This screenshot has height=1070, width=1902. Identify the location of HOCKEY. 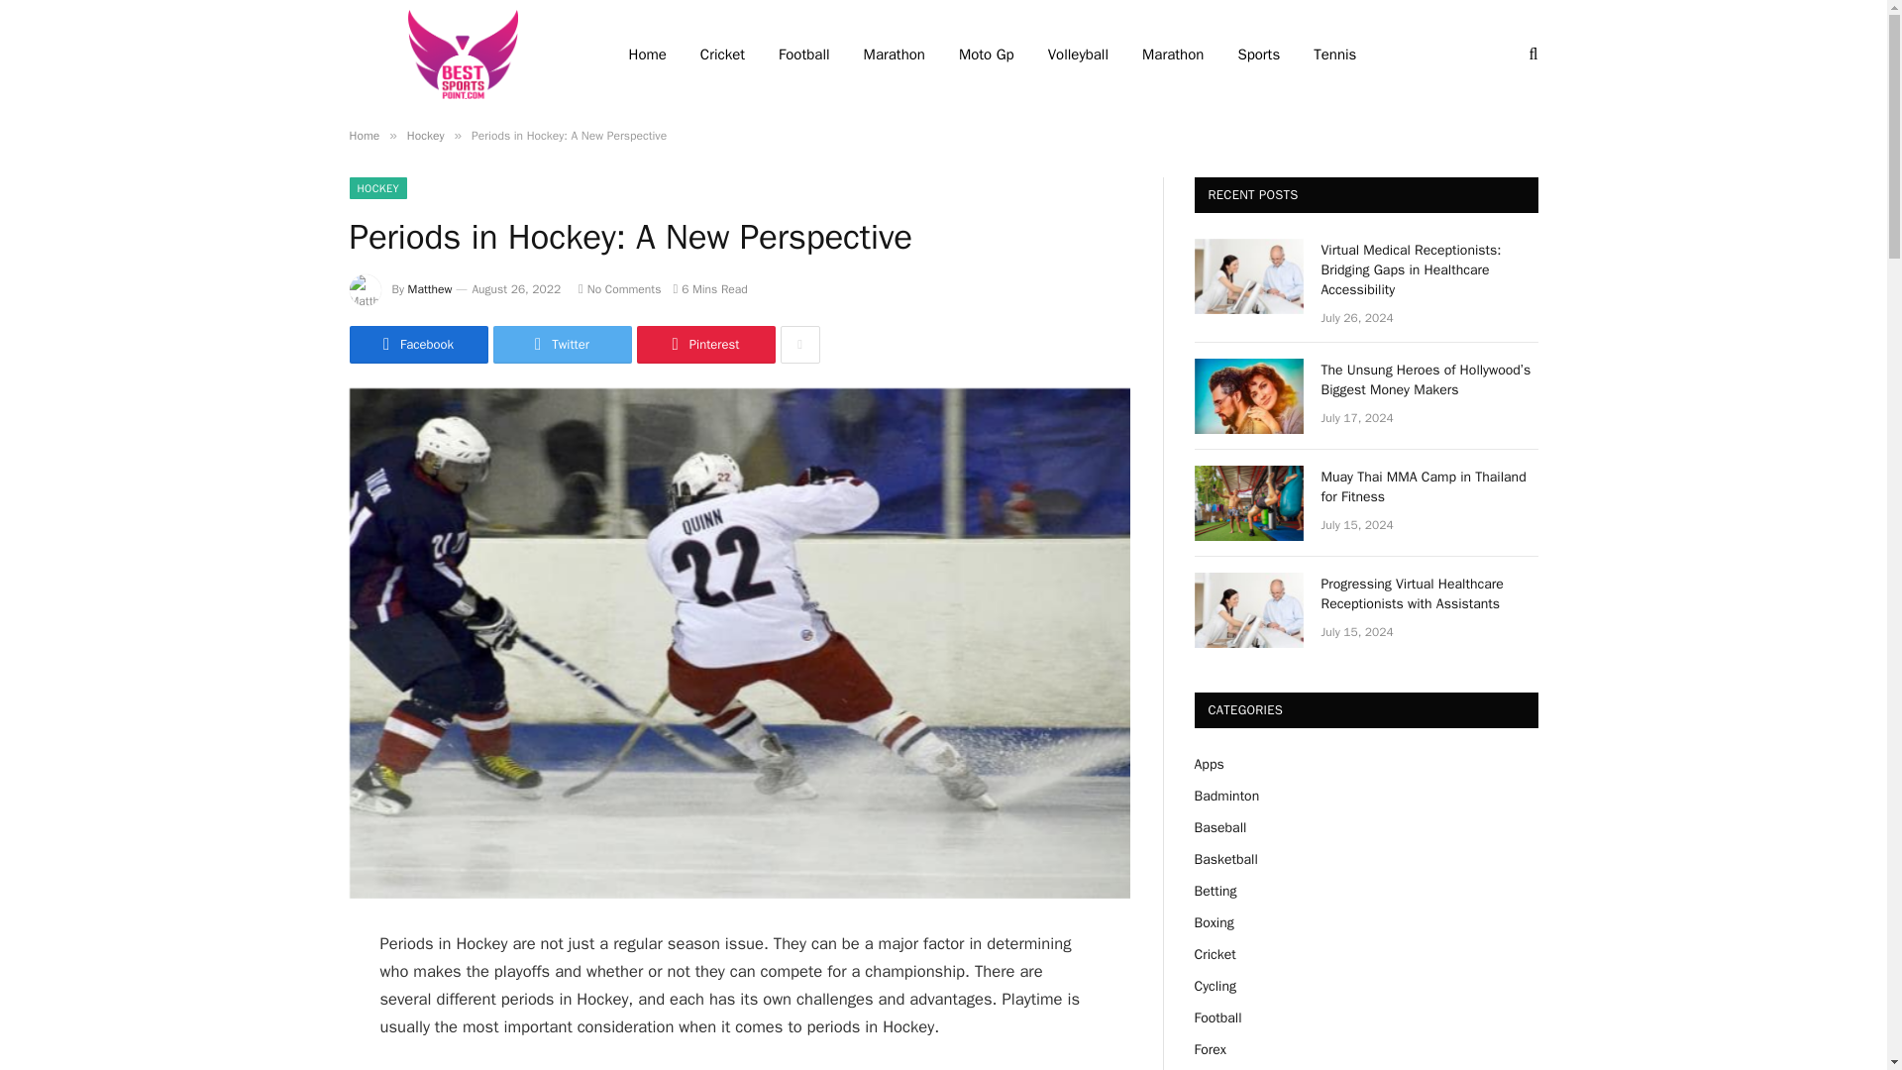
(376, 188).